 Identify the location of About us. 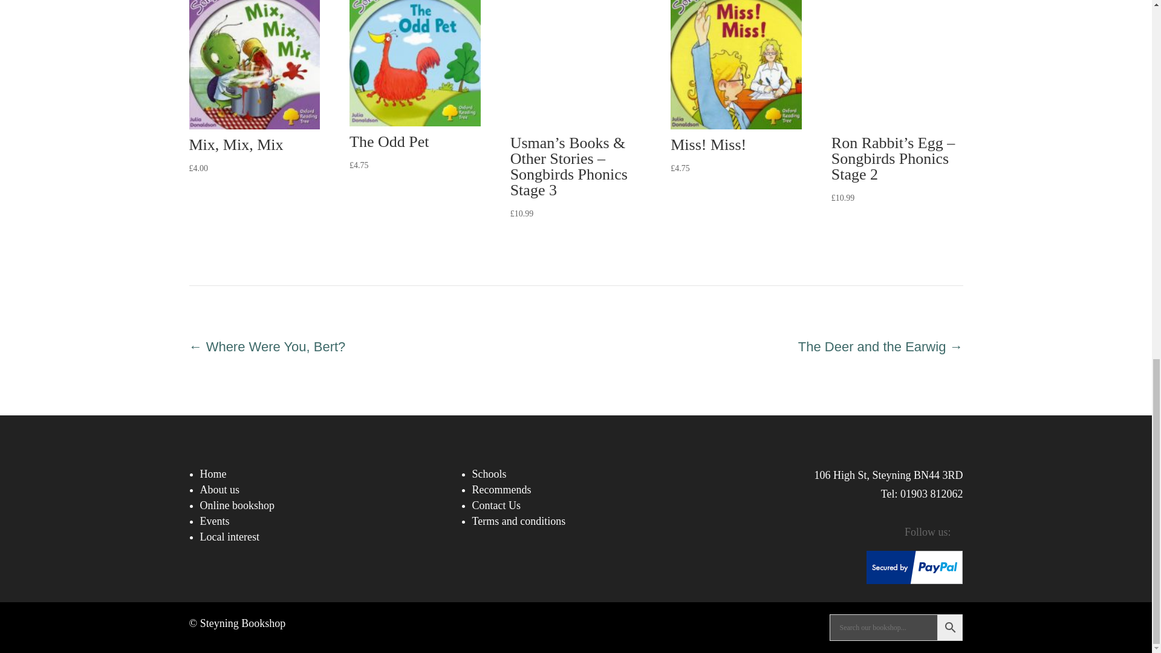
(219, 490).